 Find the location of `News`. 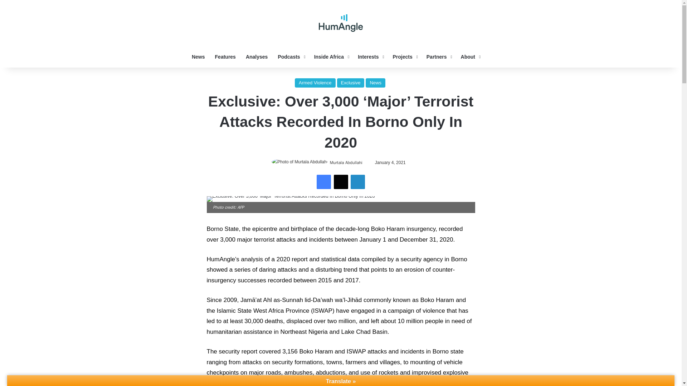

News is located at coordinates (198, 56).